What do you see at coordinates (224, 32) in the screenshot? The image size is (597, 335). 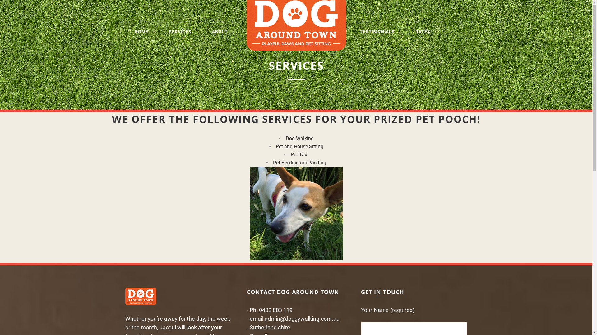 I see `ABOUT` at bounding box center [224, 32].